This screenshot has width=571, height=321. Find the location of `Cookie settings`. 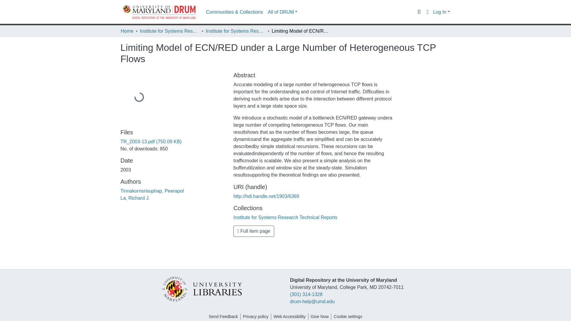

Cookie settings is located at coordinates (348, 317).